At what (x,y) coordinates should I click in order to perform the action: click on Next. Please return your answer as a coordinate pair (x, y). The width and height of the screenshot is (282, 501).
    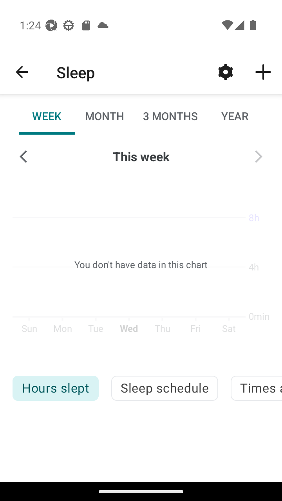
    Looking at the image, I should click on (258, 157).